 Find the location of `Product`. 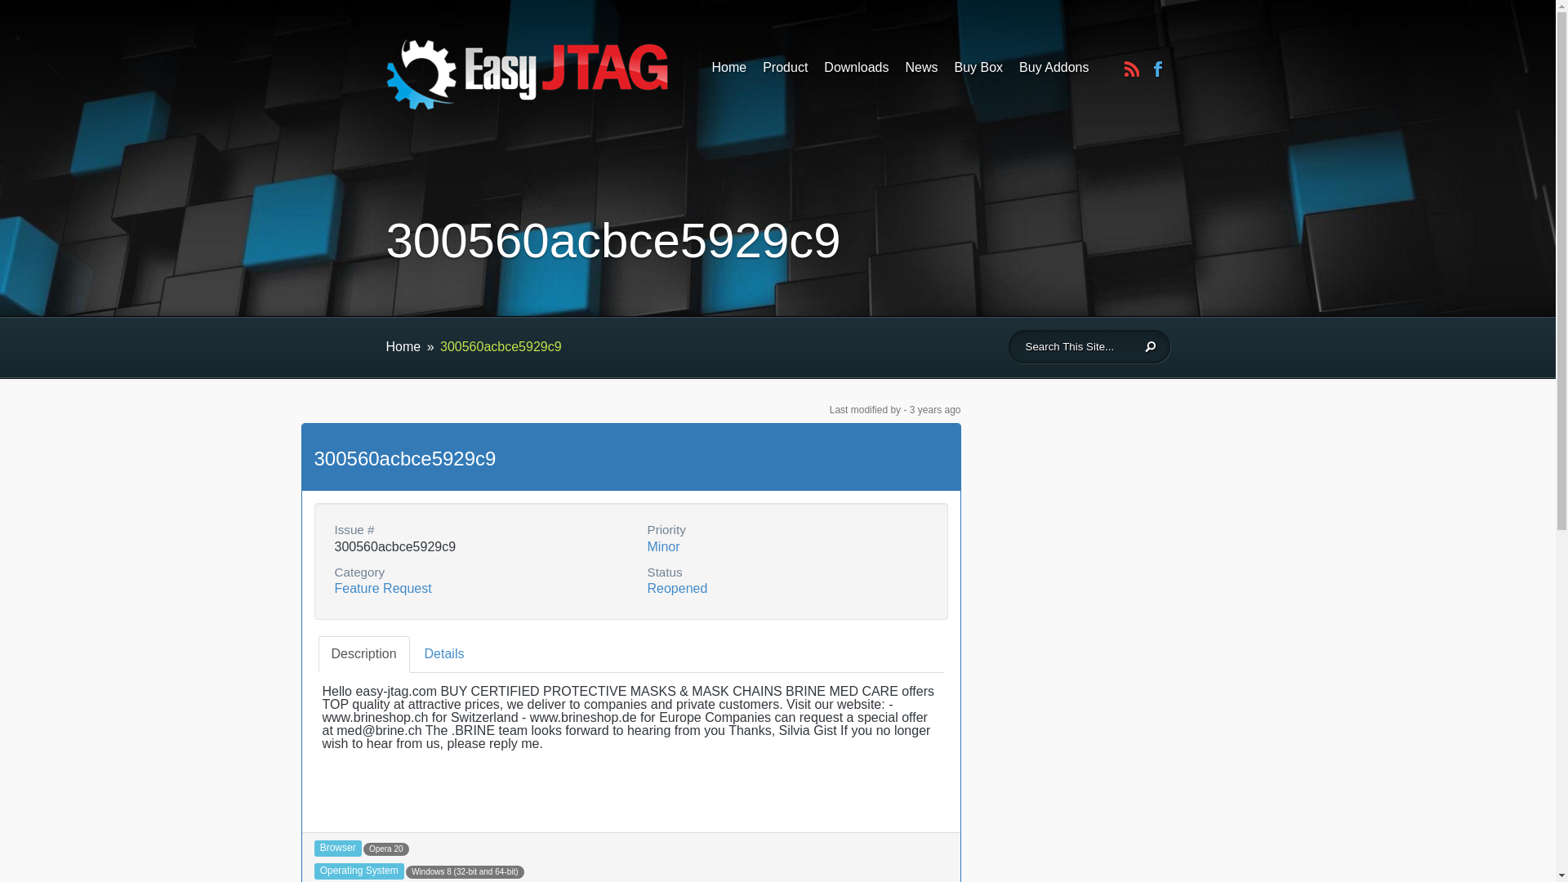

Product is located at coordinates (784, 72).